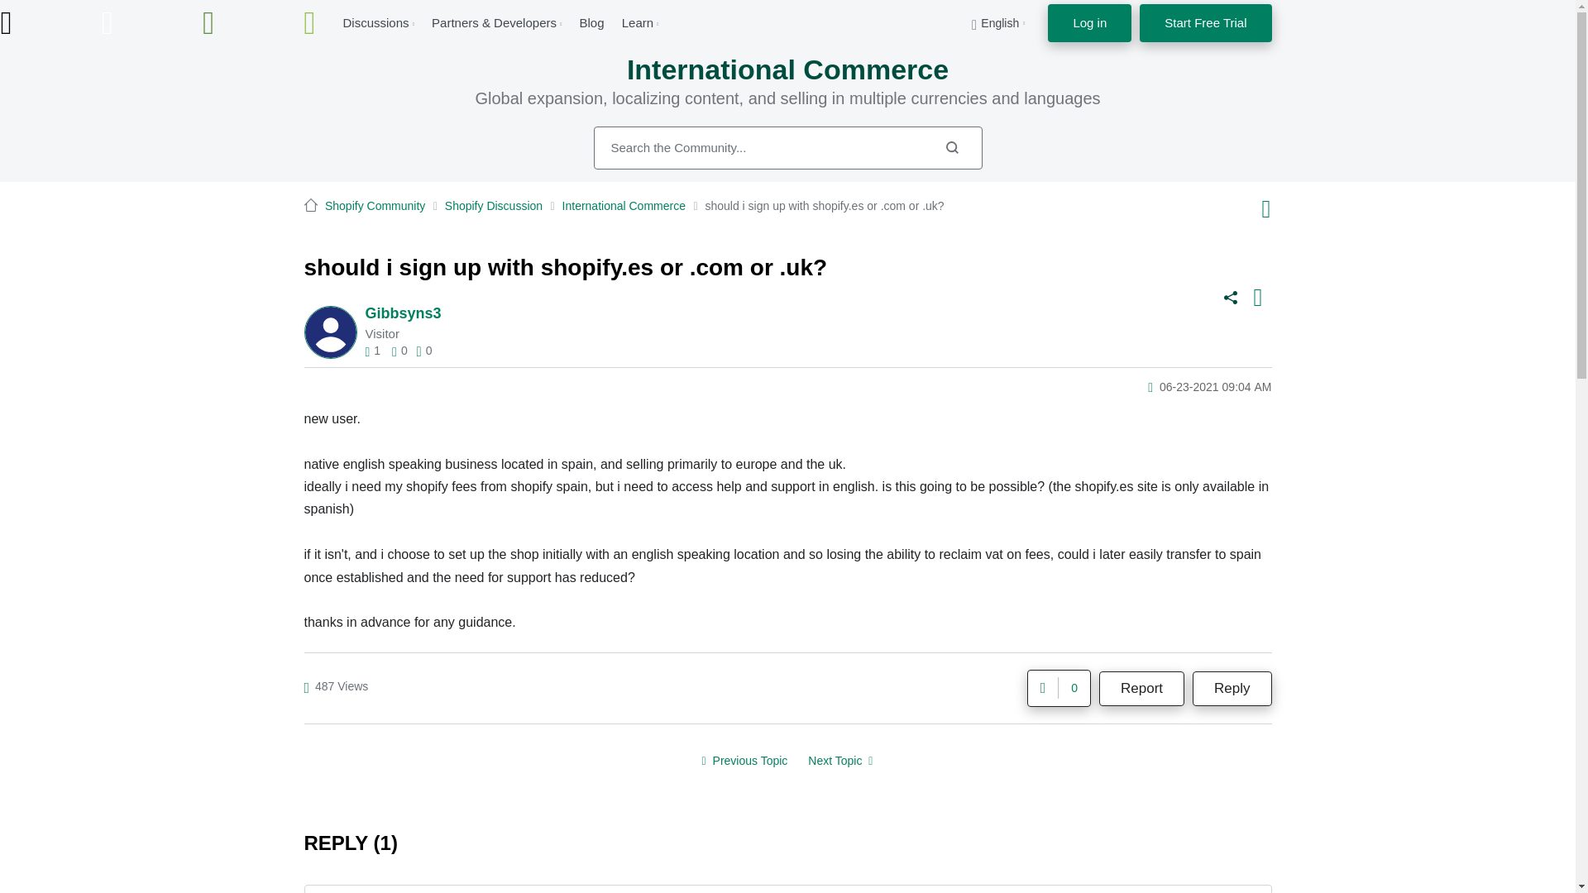 The height and width of the screenshot is (893, 1588). Describe the element at coordinates (951, 147) in the screenshot. I see `Search` at that location.